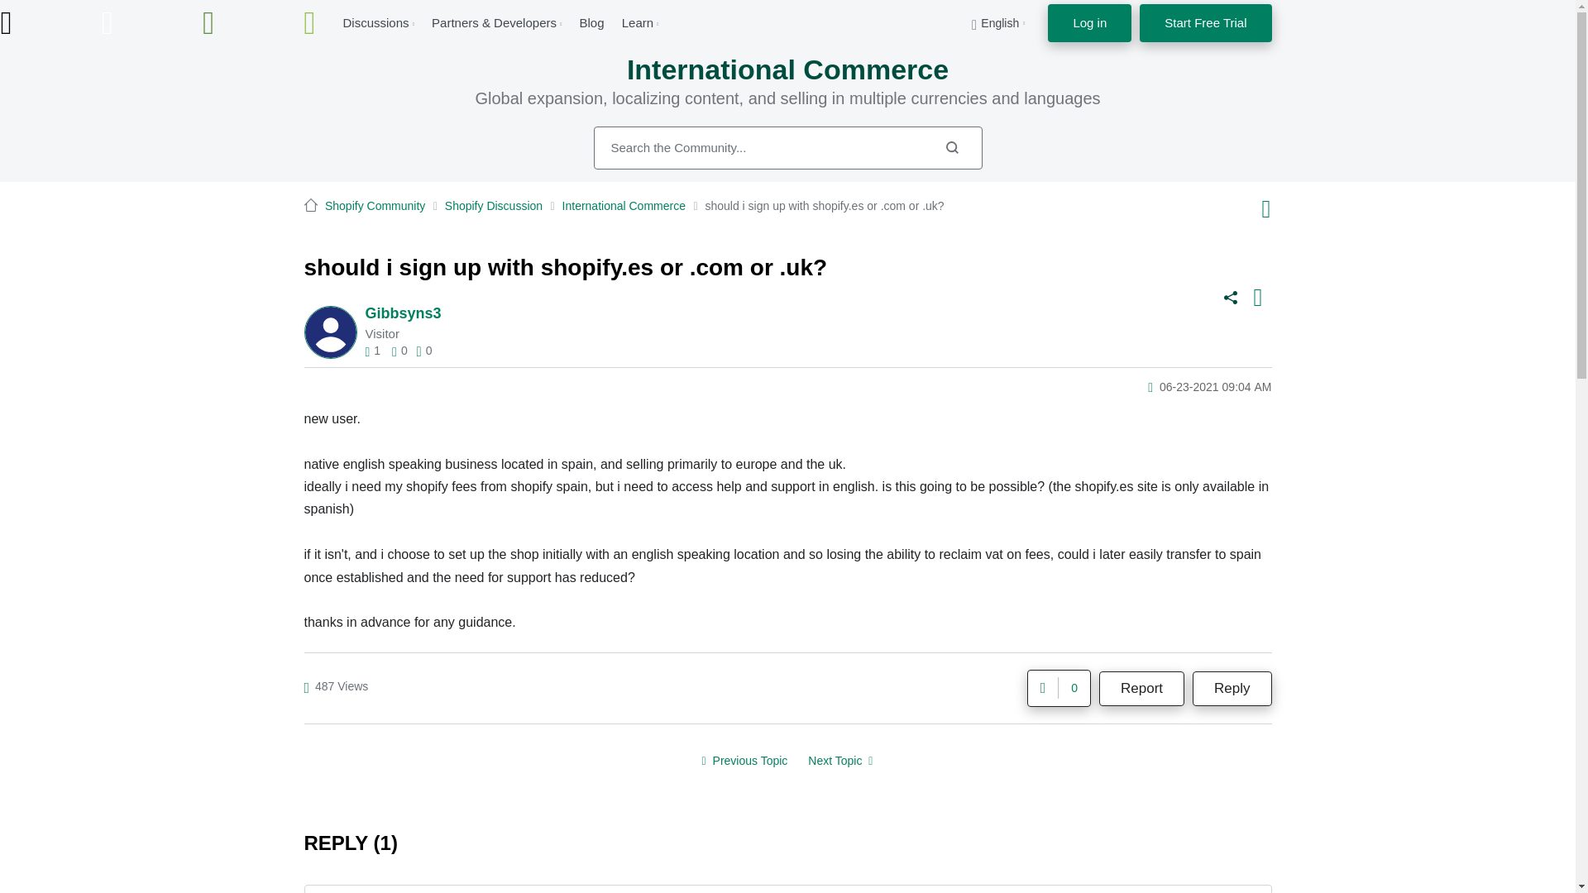 The height and width of the screenshot is (893, 1588). Describe the element at coordinates (951, 147) in the screenshot. I see `Search` at that location.